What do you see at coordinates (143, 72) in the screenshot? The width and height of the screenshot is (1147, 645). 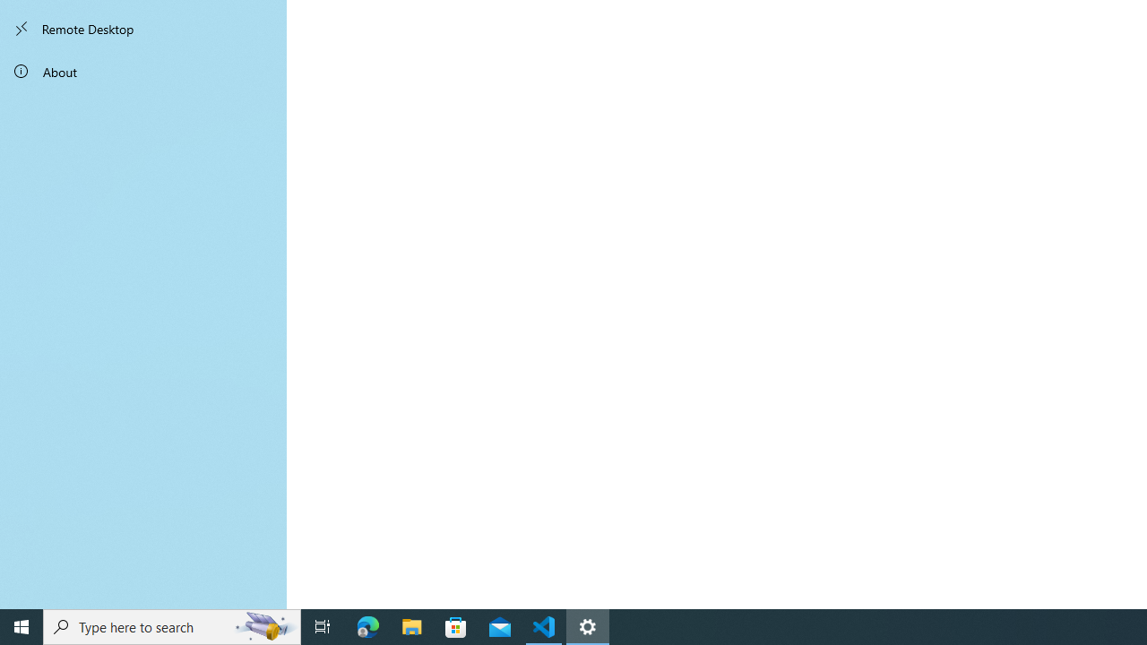 I see `About` at bounding box center [143, 72].